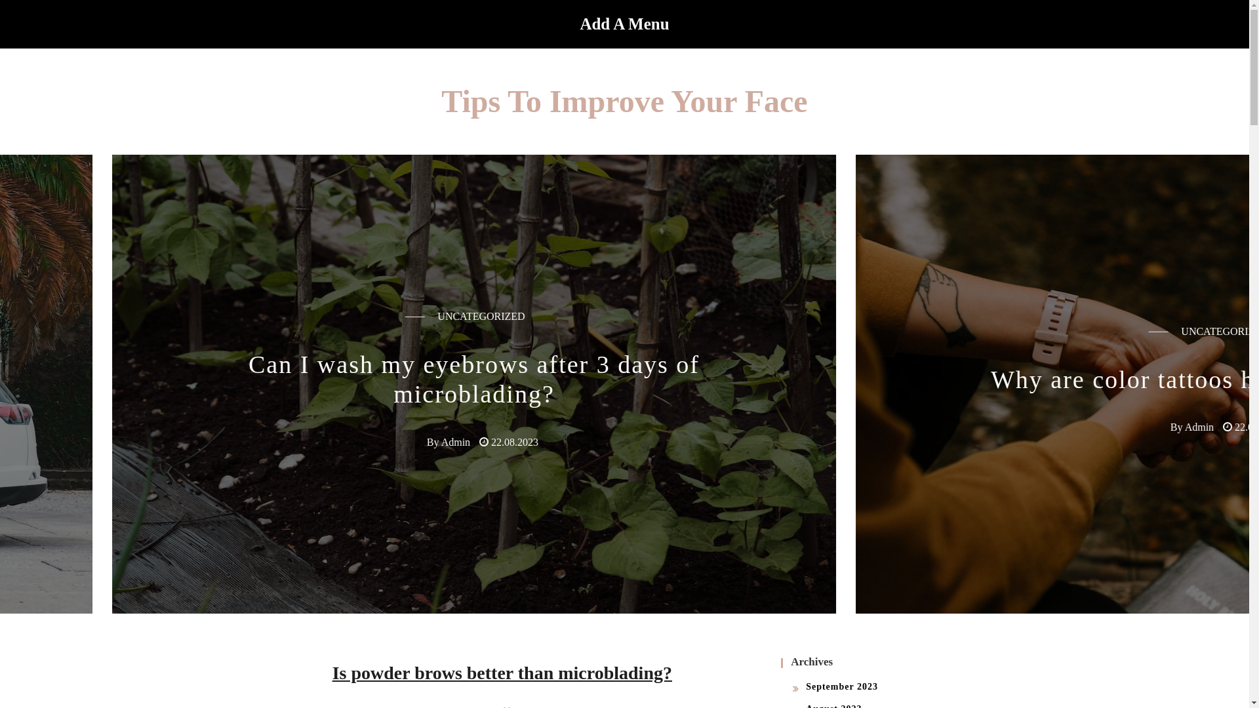 Image resolution: width=1259 pixels, height=708 pixels. Describe the element at coordinates (842, 687) in the screenshot. I see `September 2023` at that location.